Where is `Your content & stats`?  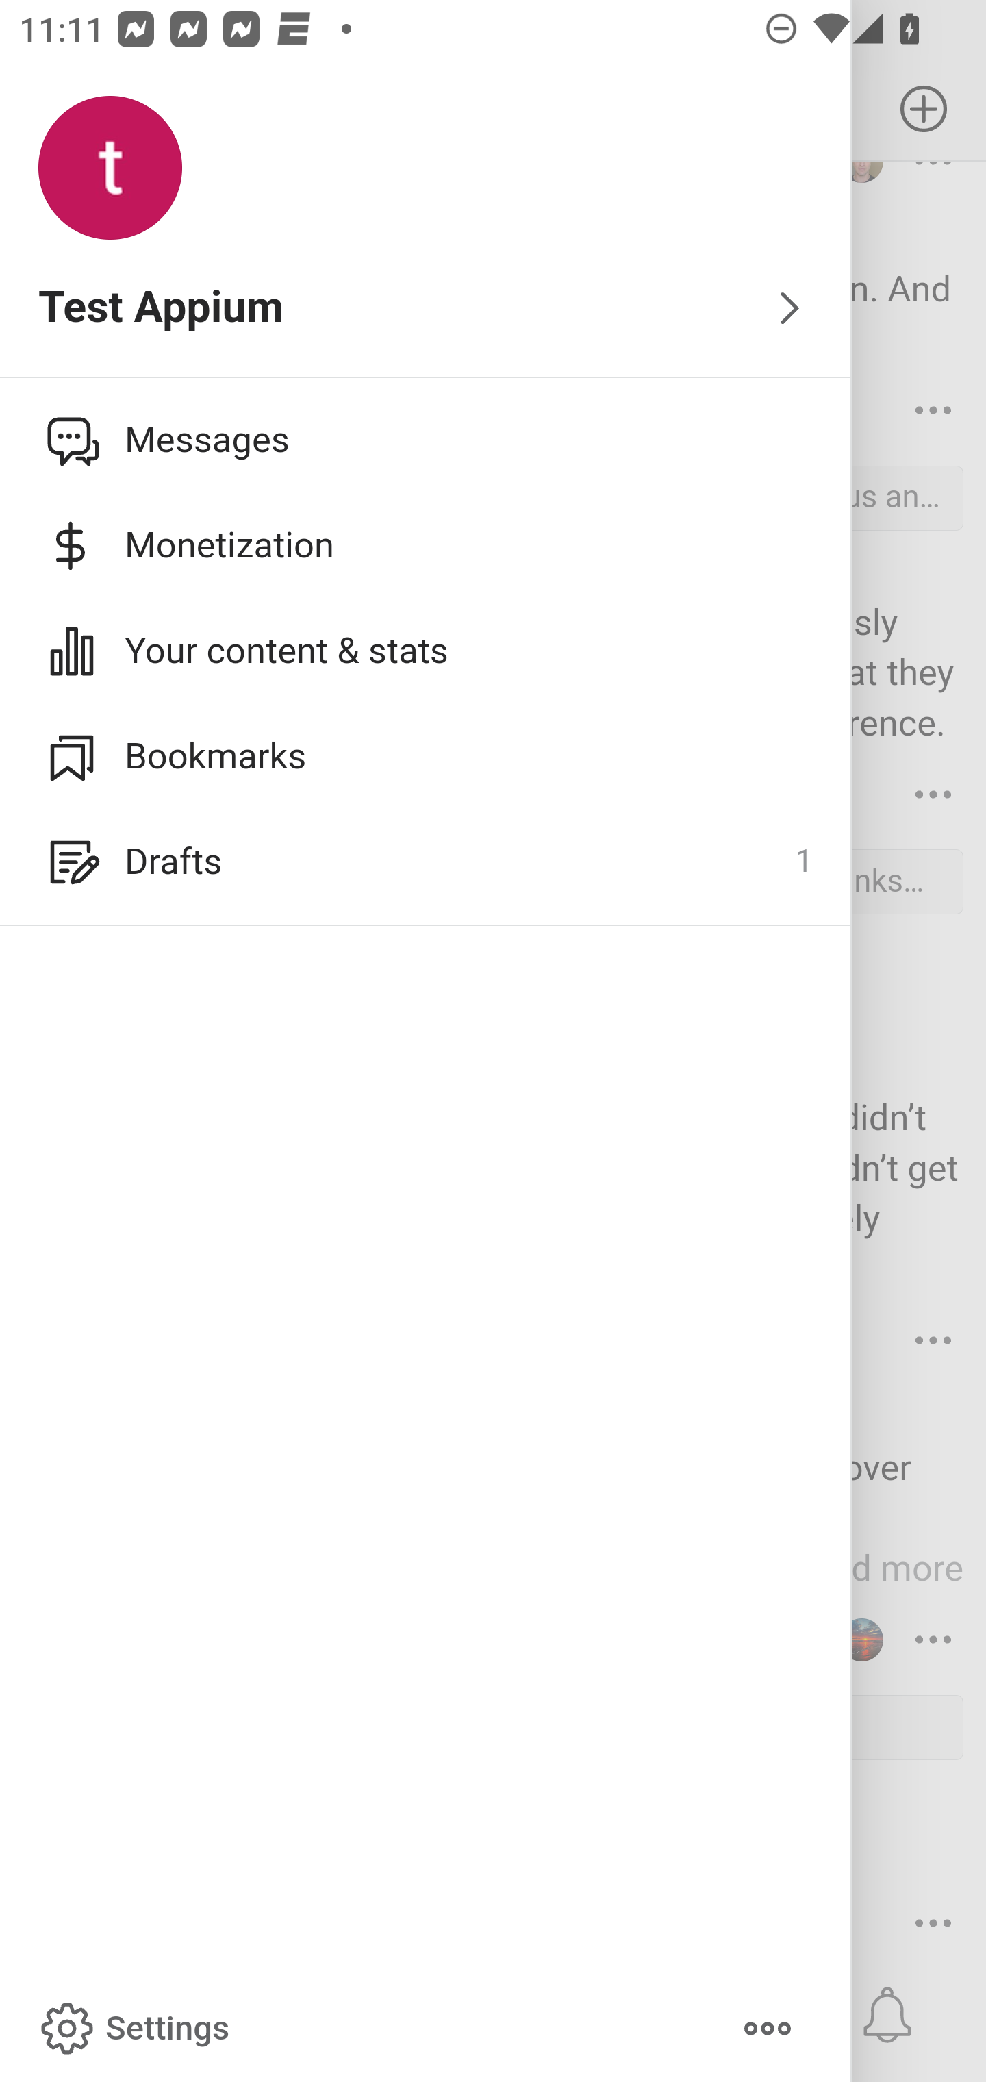 Your content & stats is located at coordinates (426, 651).